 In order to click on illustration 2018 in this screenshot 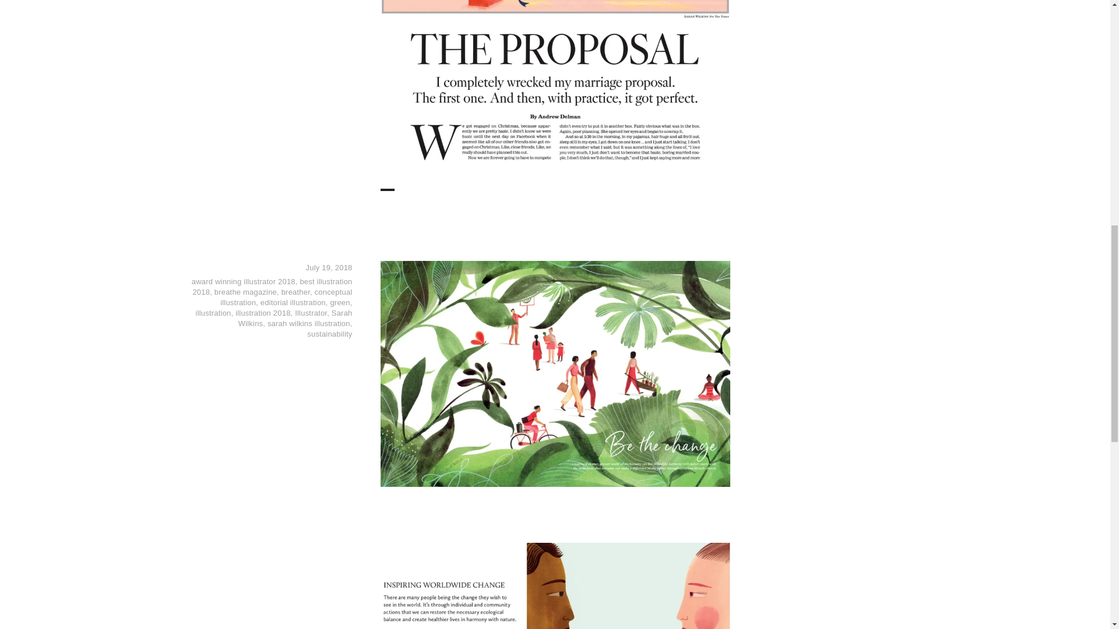, I will do `click(262, 313)`.